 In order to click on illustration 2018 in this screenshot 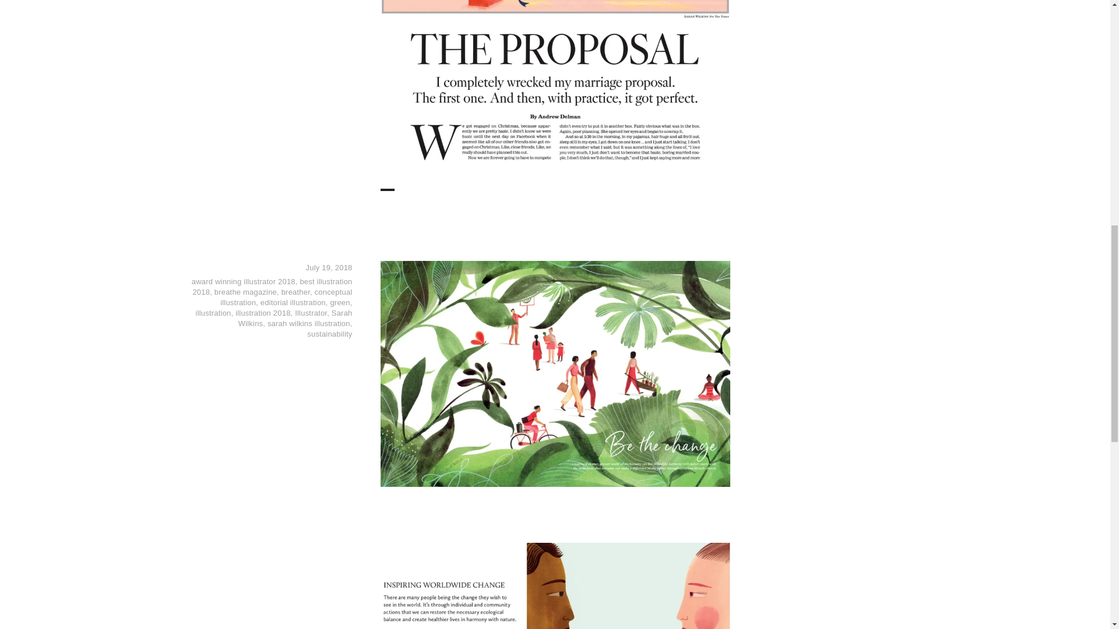, I will do `click(262, 313)`.